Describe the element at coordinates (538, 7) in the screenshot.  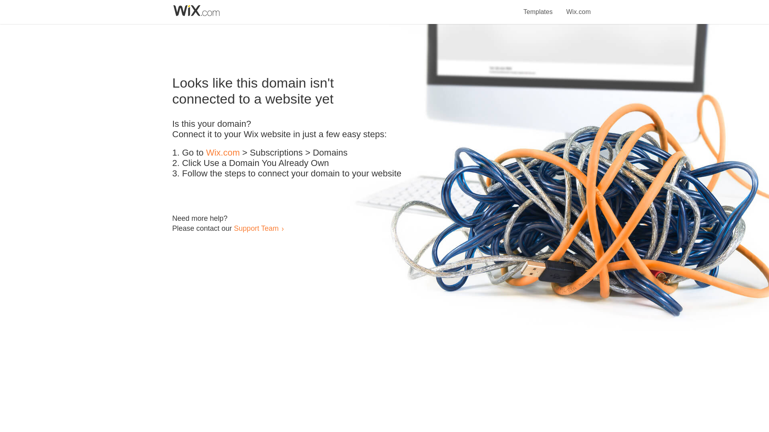
I see `Templates` at that location.